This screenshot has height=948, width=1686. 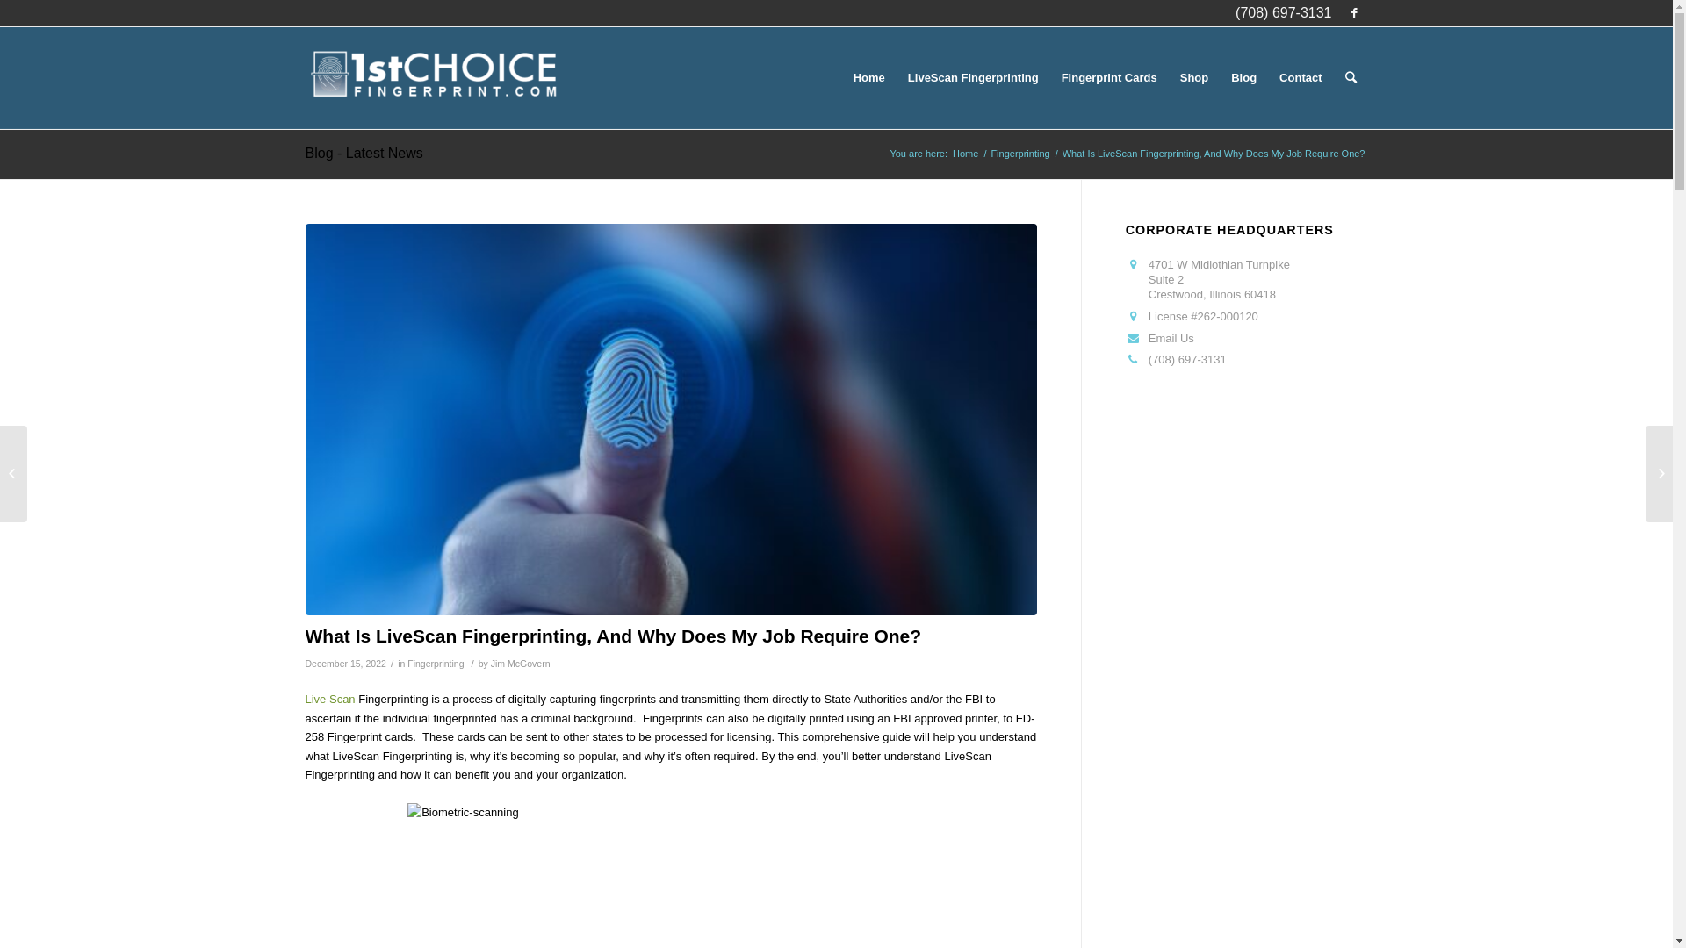 What do you see at coordinates (1301, 78) in the screenshot?
I see `Contact` at bounding box center [1301, 78].